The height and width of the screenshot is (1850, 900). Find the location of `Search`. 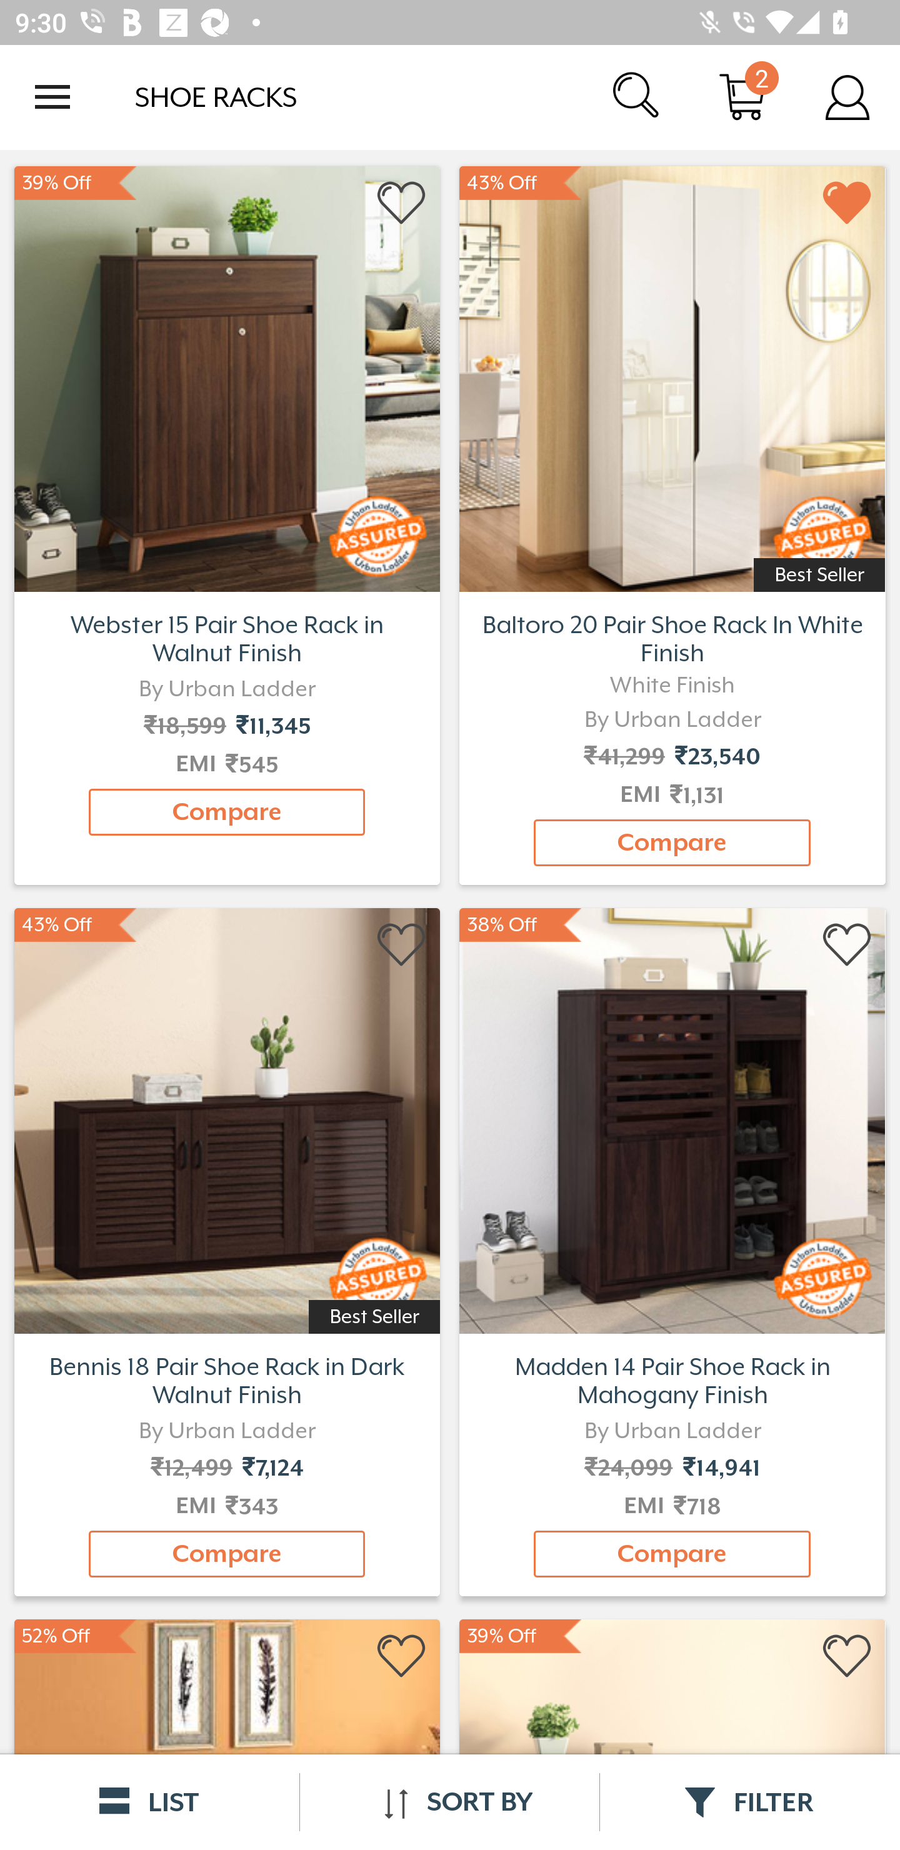

Search is located at coordinates (637, 96).